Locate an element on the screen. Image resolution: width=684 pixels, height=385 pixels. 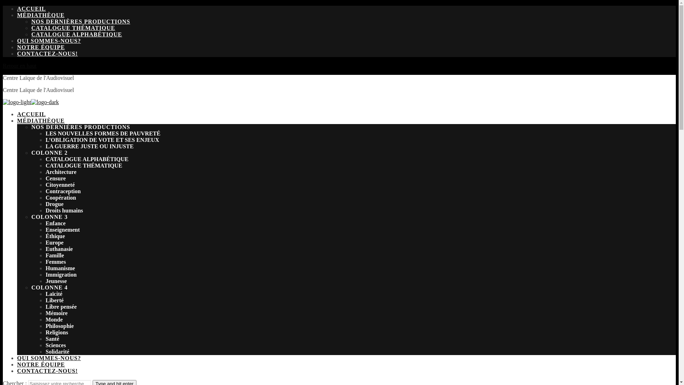
Religions is located at coordinates (57, 332).